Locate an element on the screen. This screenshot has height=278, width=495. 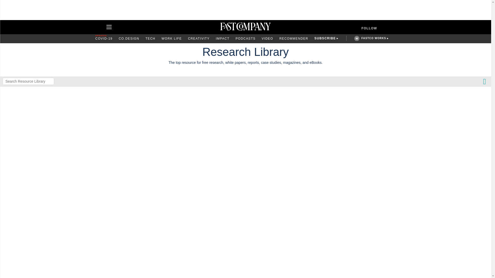
WORK LIFE is located at coordinates (172, 39).